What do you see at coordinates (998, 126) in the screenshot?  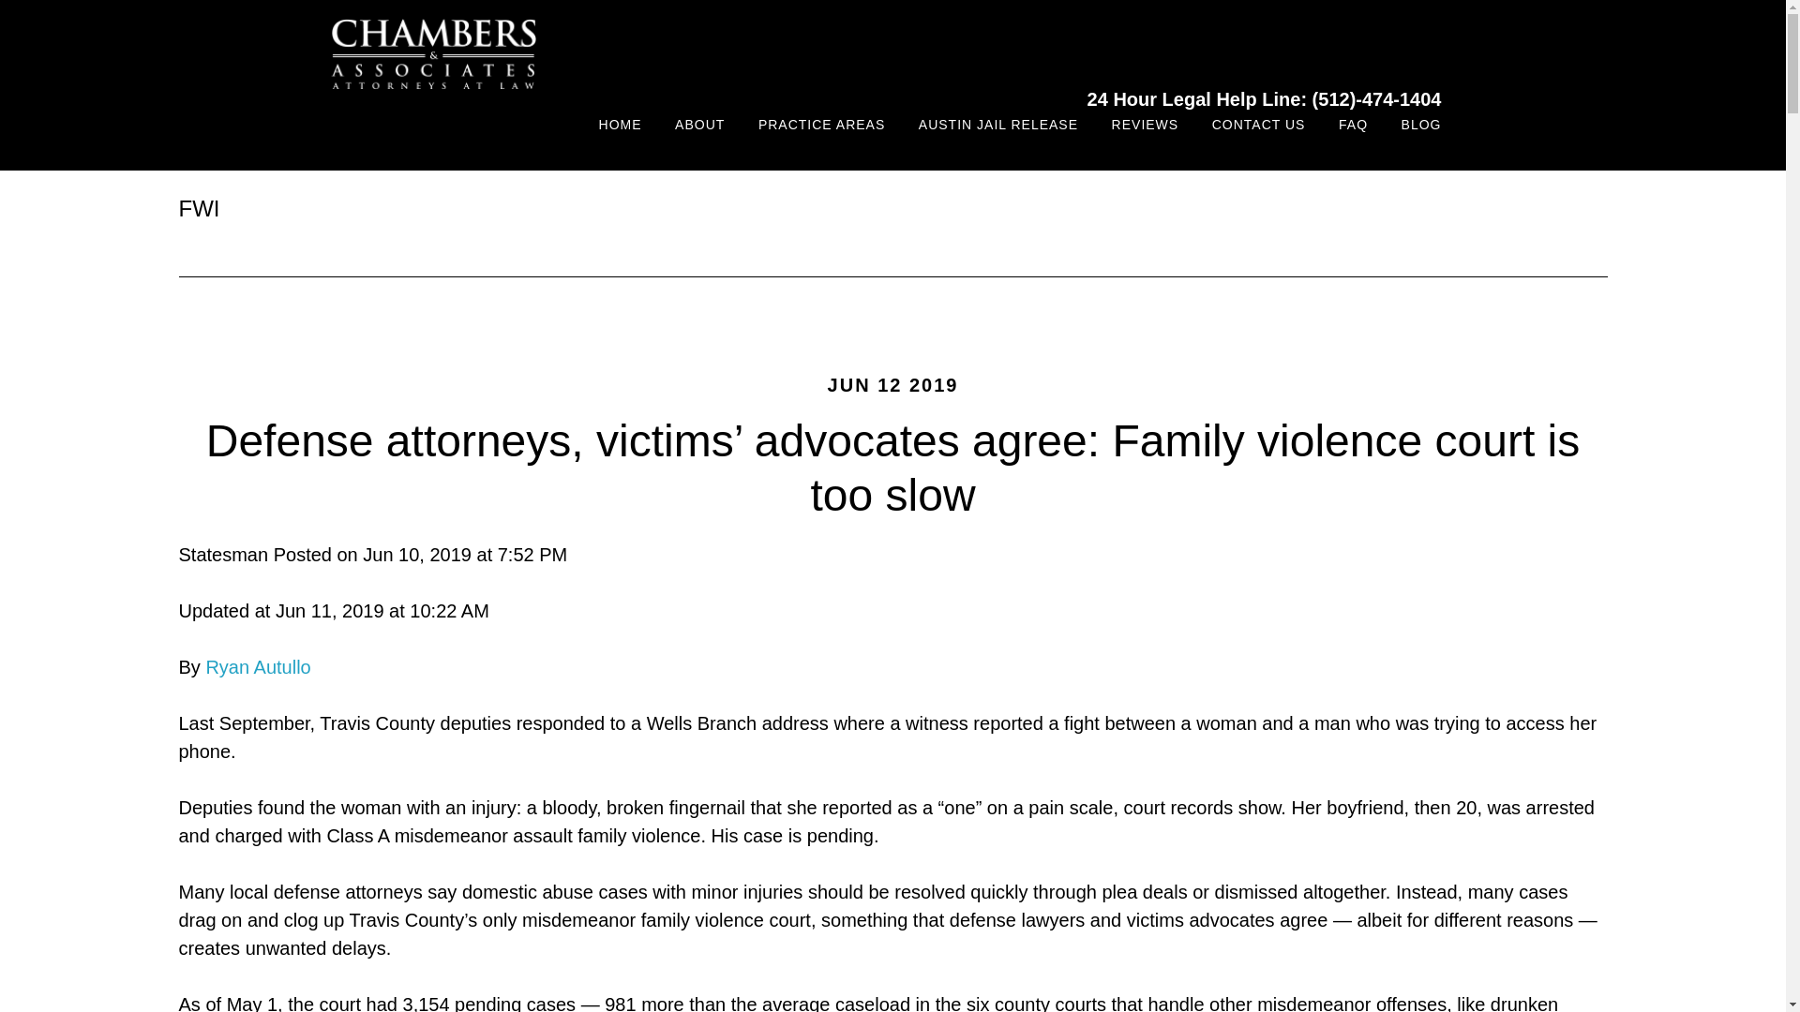 I see `AUSTIN JAIL RELEASE` at bounding box center [998, 126].